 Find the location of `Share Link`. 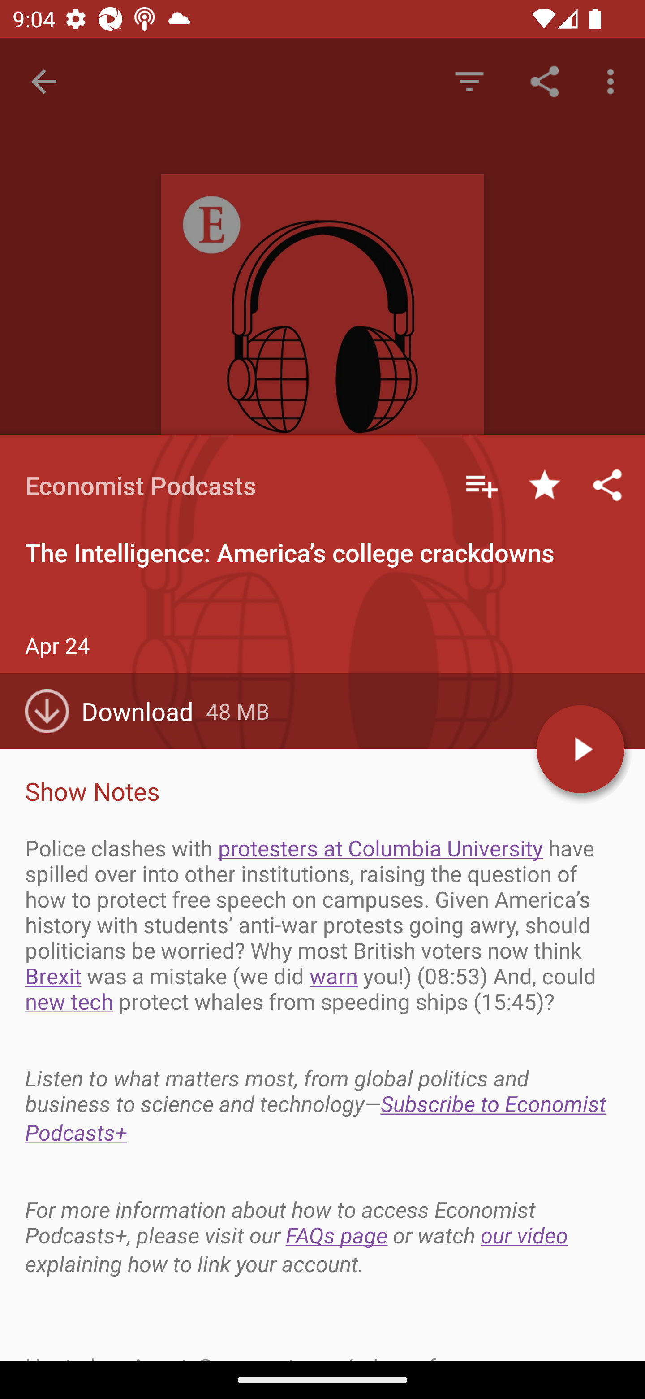

Share Link is located at coordinates (545, 81).